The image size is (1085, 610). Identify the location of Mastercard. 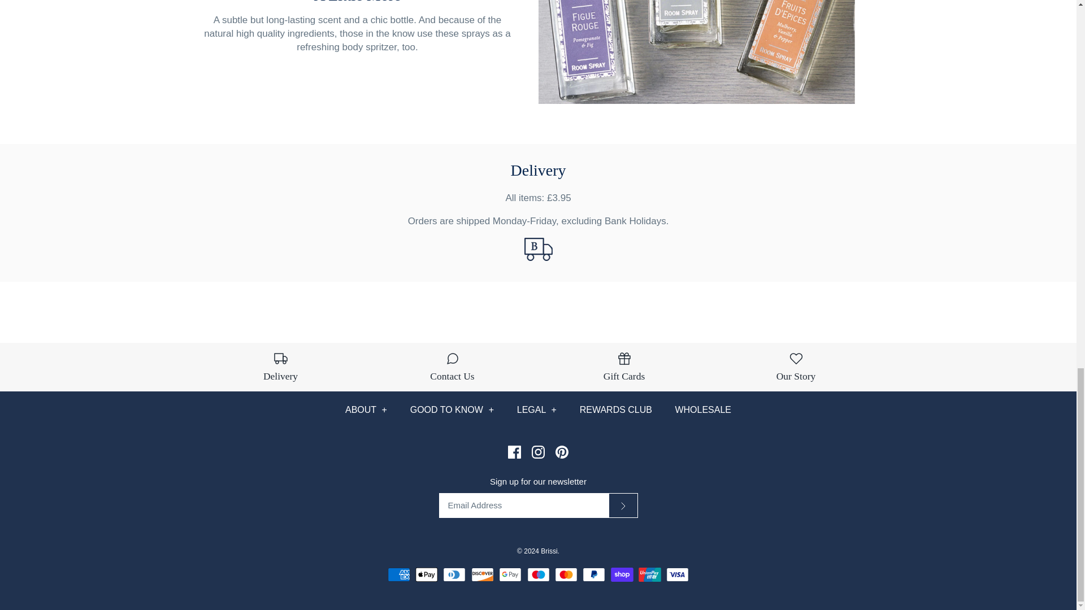
(566, 575).